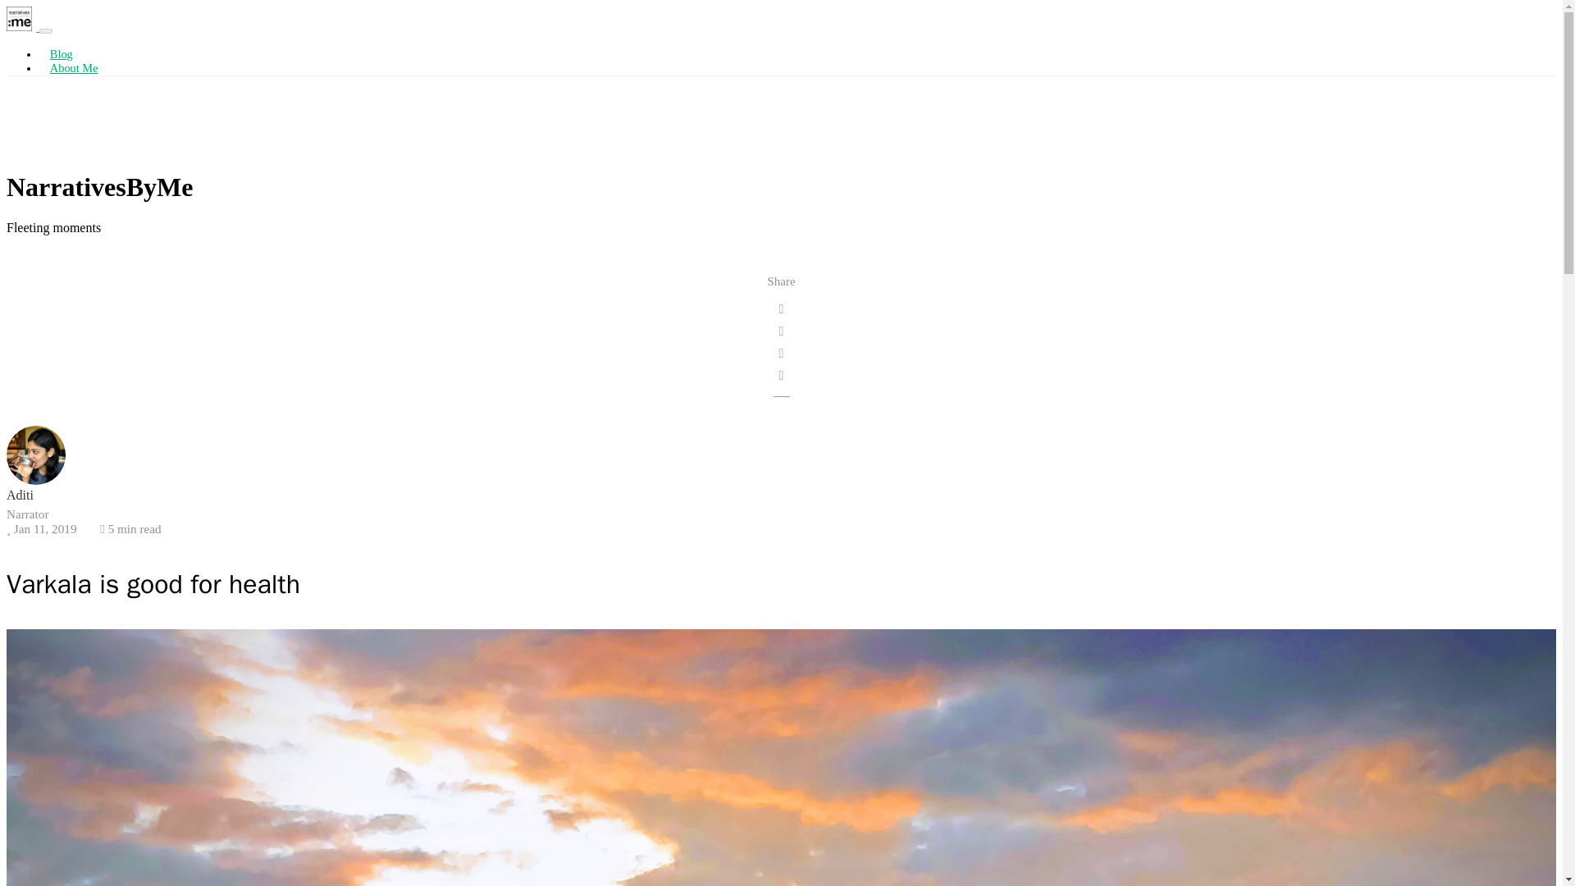  I want to click on Aditi, so click(20, 496).